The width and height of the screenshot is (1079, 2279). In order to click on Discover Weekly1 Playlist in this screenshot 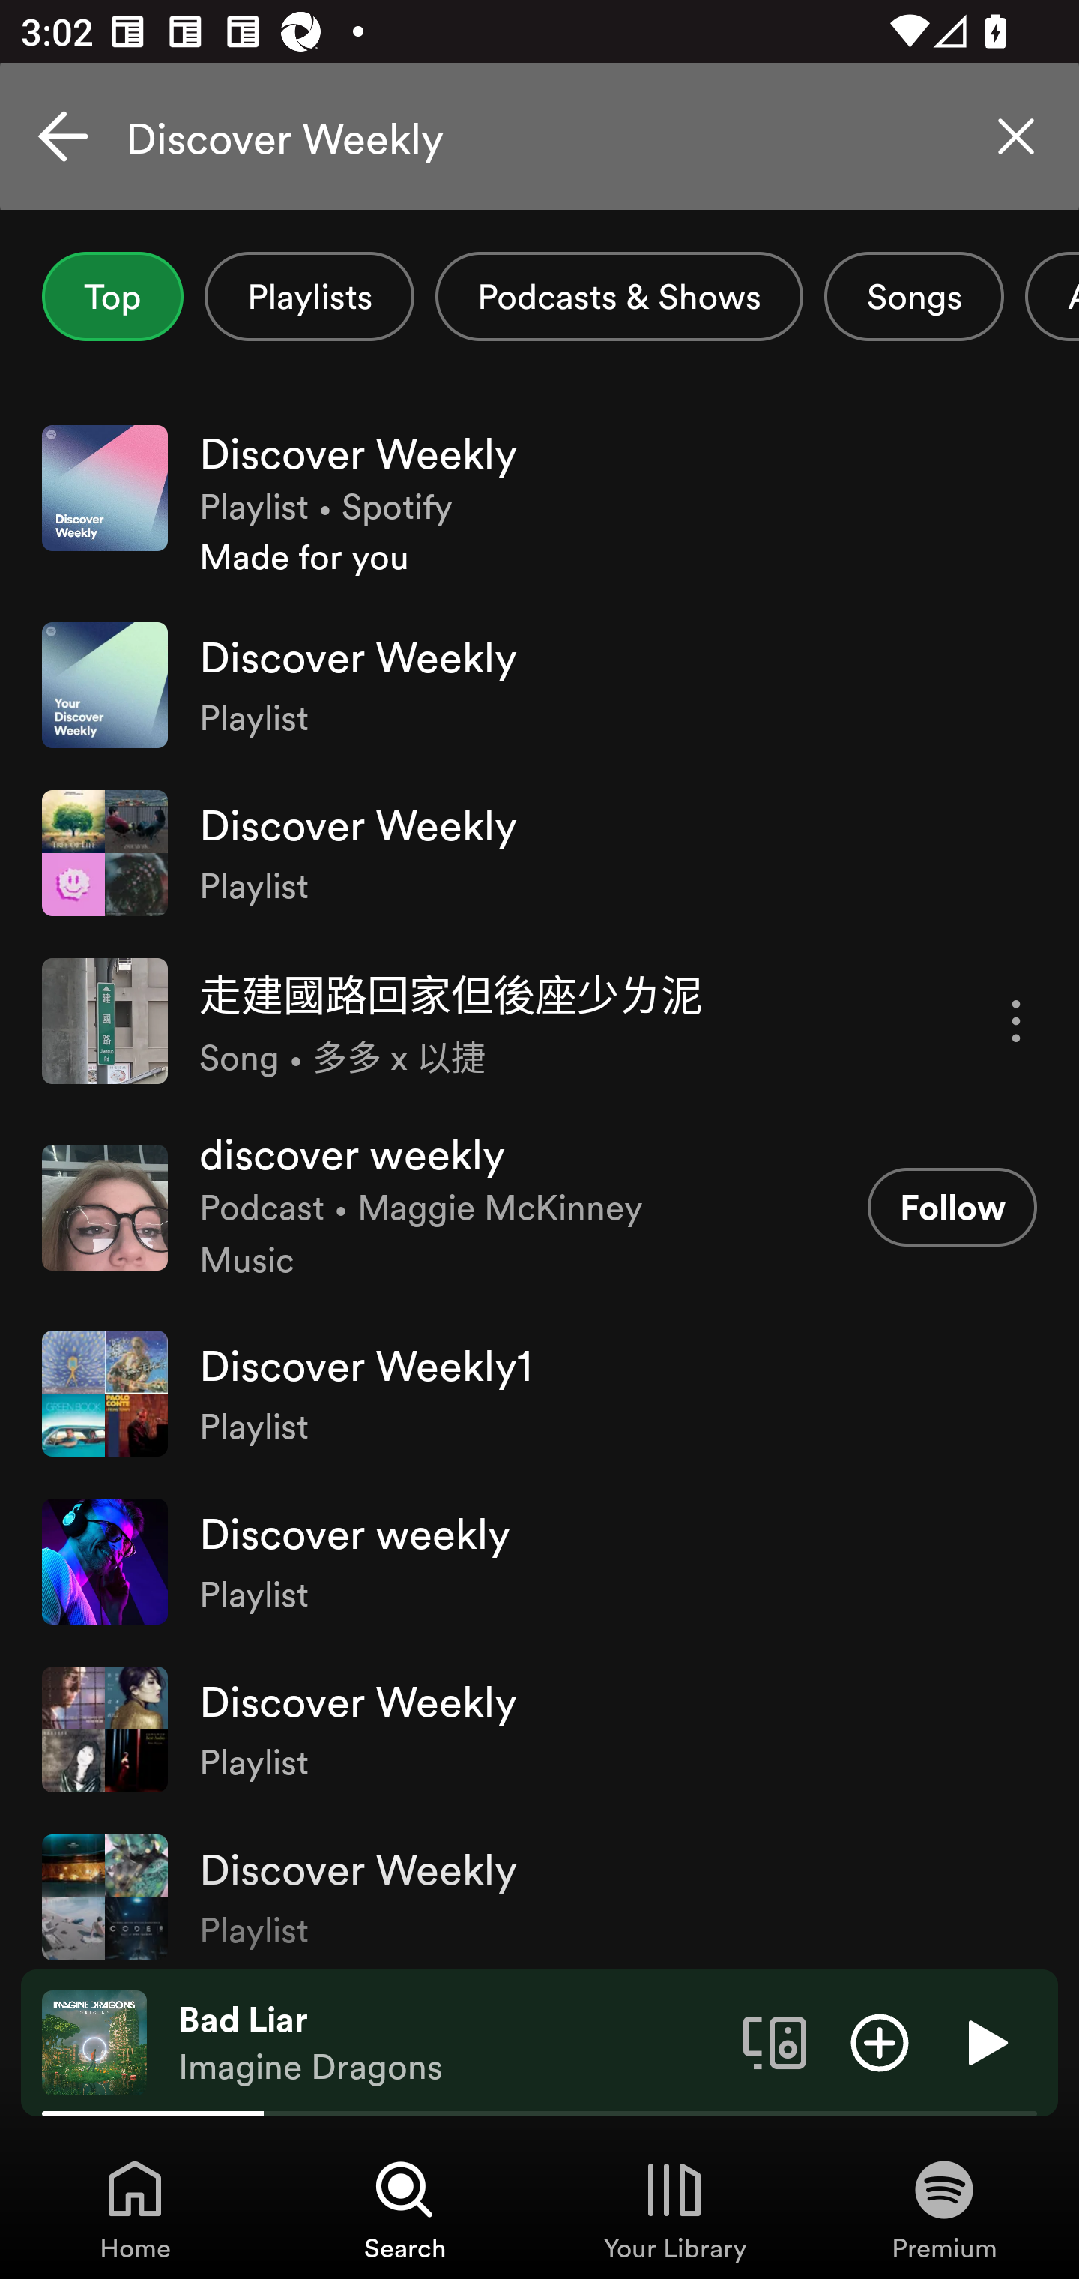, I will do `click(539, 1393)`.